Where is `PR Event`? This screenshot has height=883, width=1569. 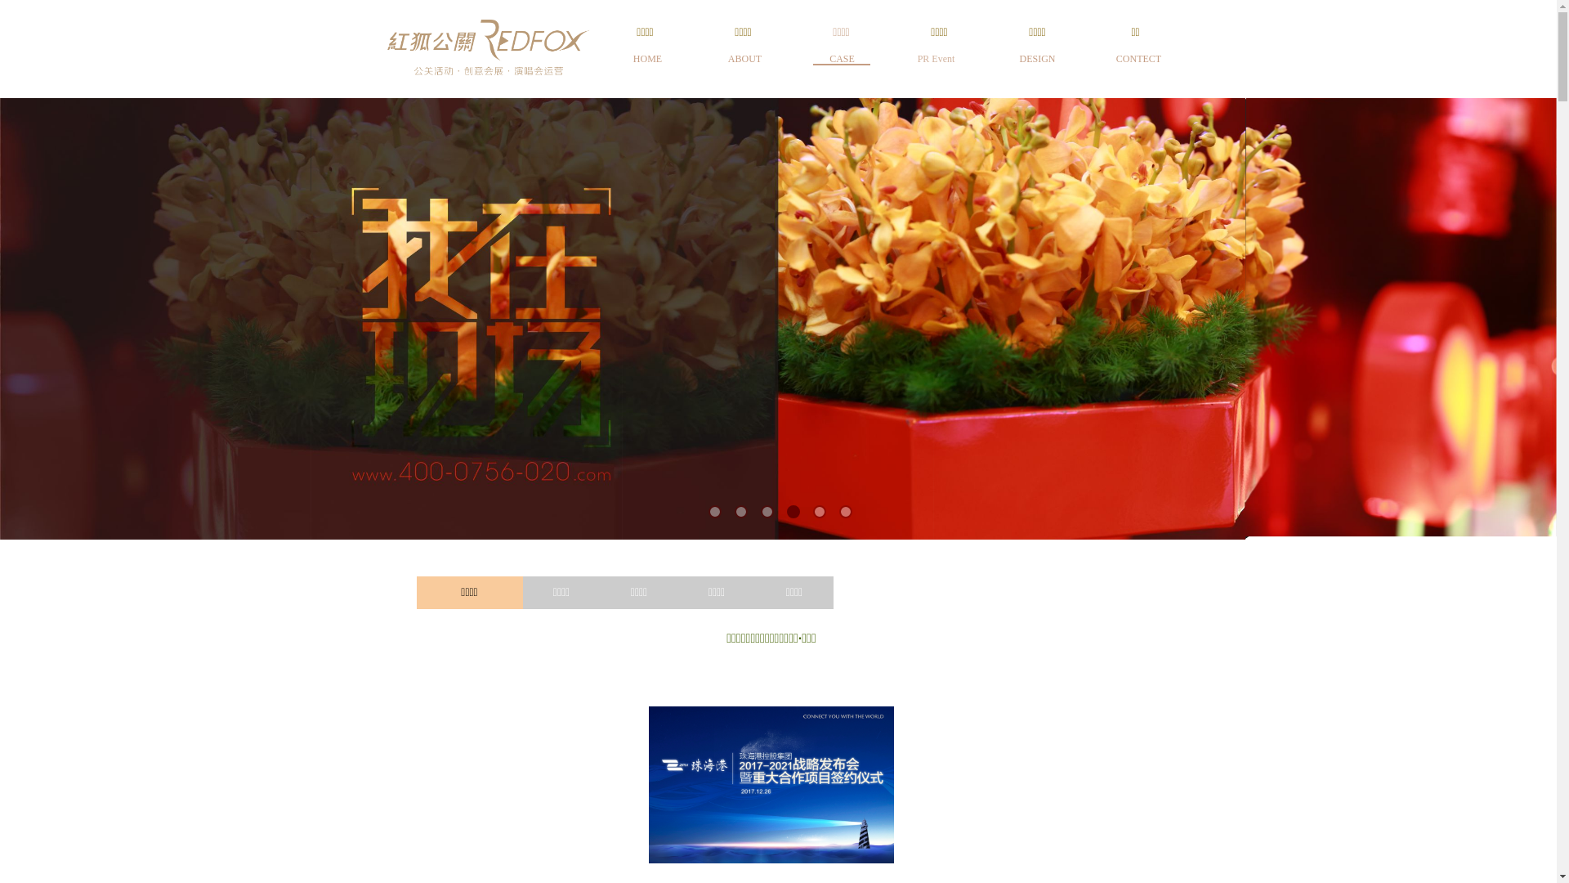
PR Event is located at coordinates (936, 59).